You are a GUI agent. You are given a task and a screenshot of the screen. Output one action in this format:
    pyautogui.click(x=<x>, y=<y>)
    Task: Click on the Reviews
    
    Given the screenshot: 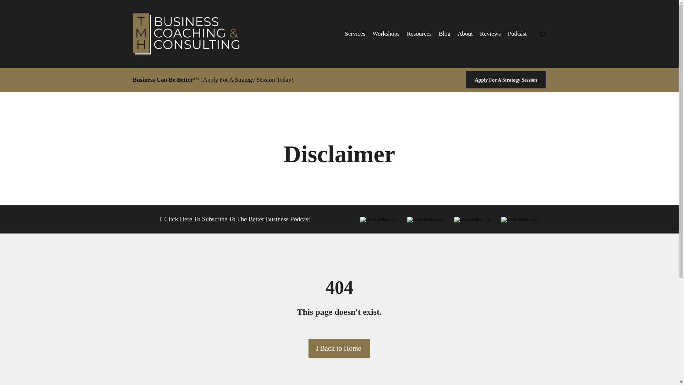 What is the action you would take?
    pyautogui.click(x=490, y=34)
    